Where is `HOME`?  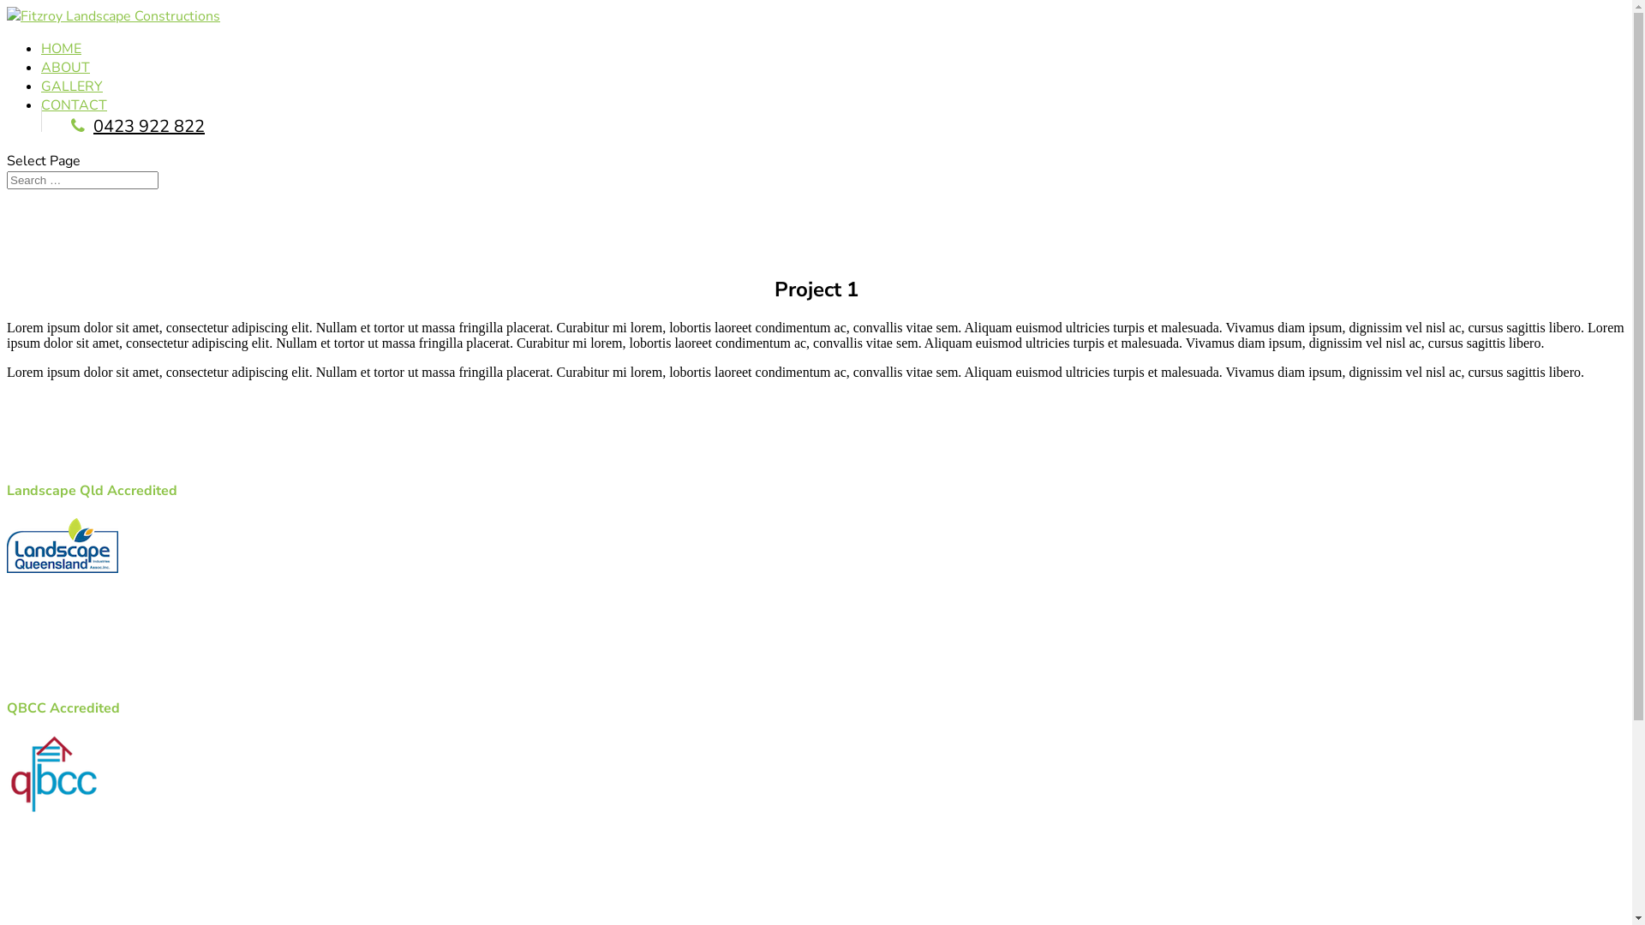 HOME is located at coordinates (62, 49).